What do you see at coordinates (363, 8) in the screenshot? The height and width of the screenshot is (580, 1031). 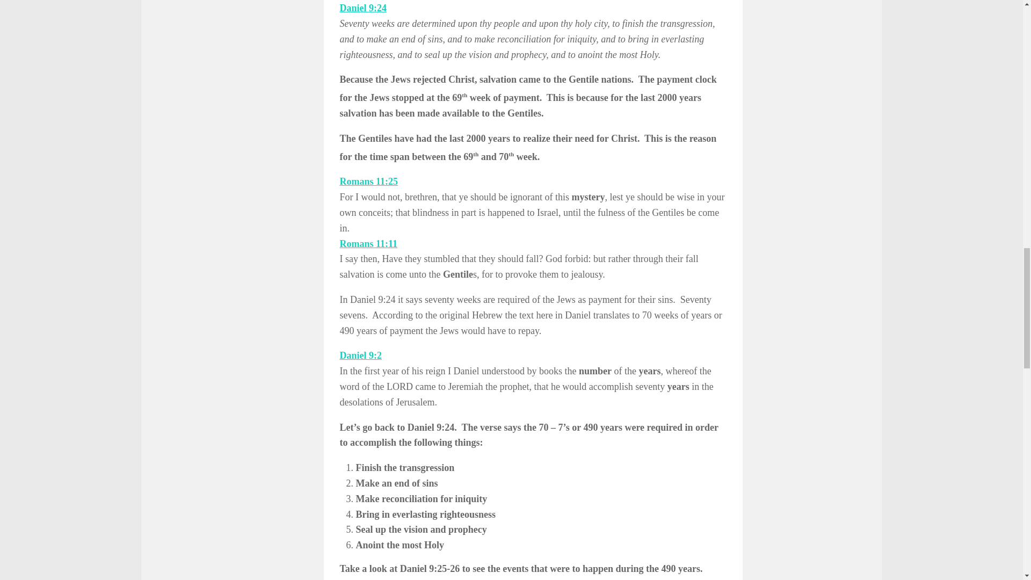 I see `Daniel 9:24` at bounding box center [363, 8].